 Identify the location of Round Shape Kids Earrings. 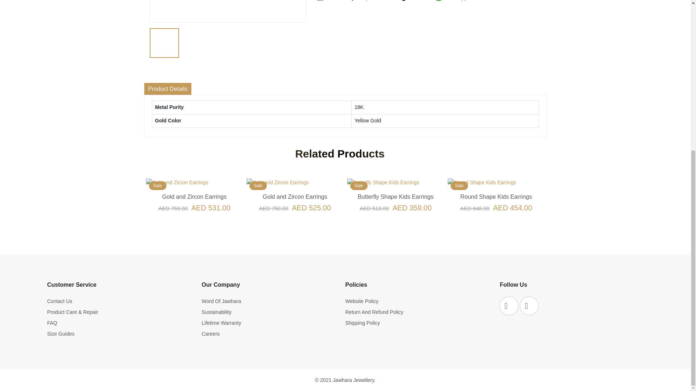
(496, 197).